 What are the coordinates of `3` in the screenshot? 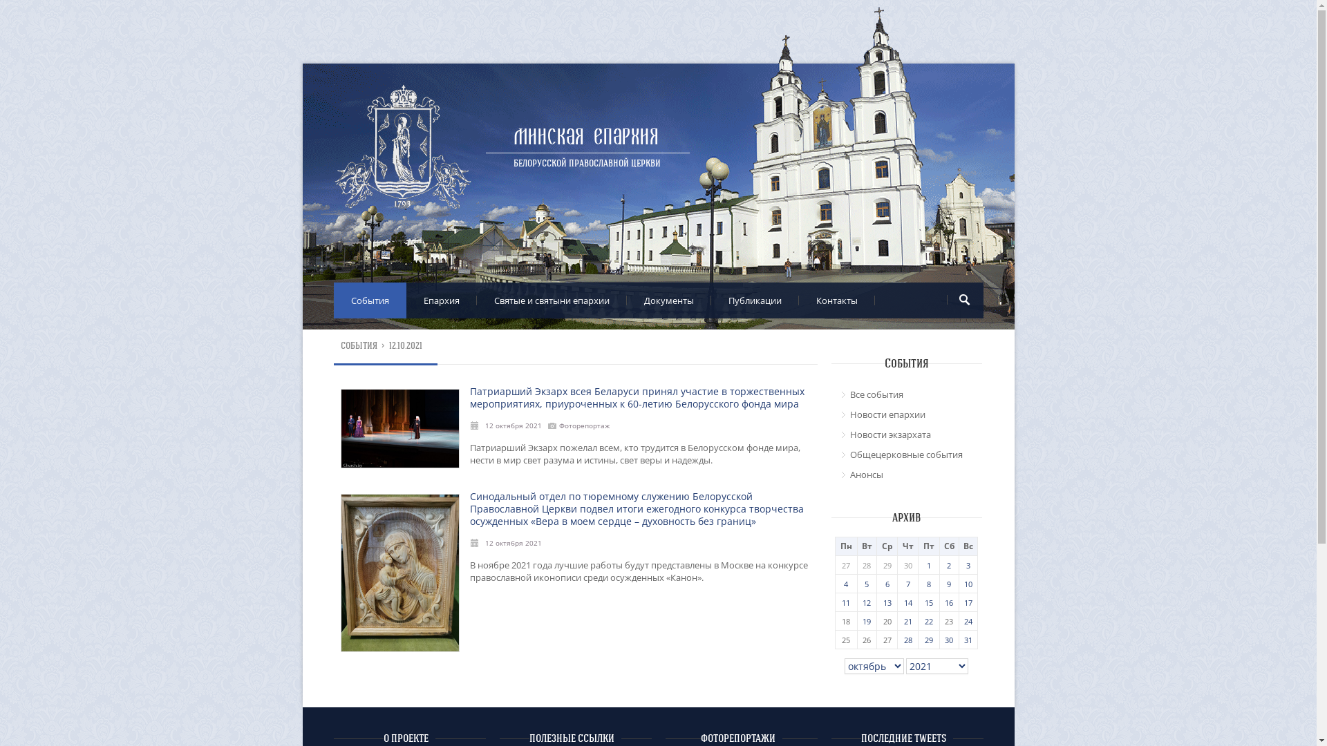 It's located at (968, 565).